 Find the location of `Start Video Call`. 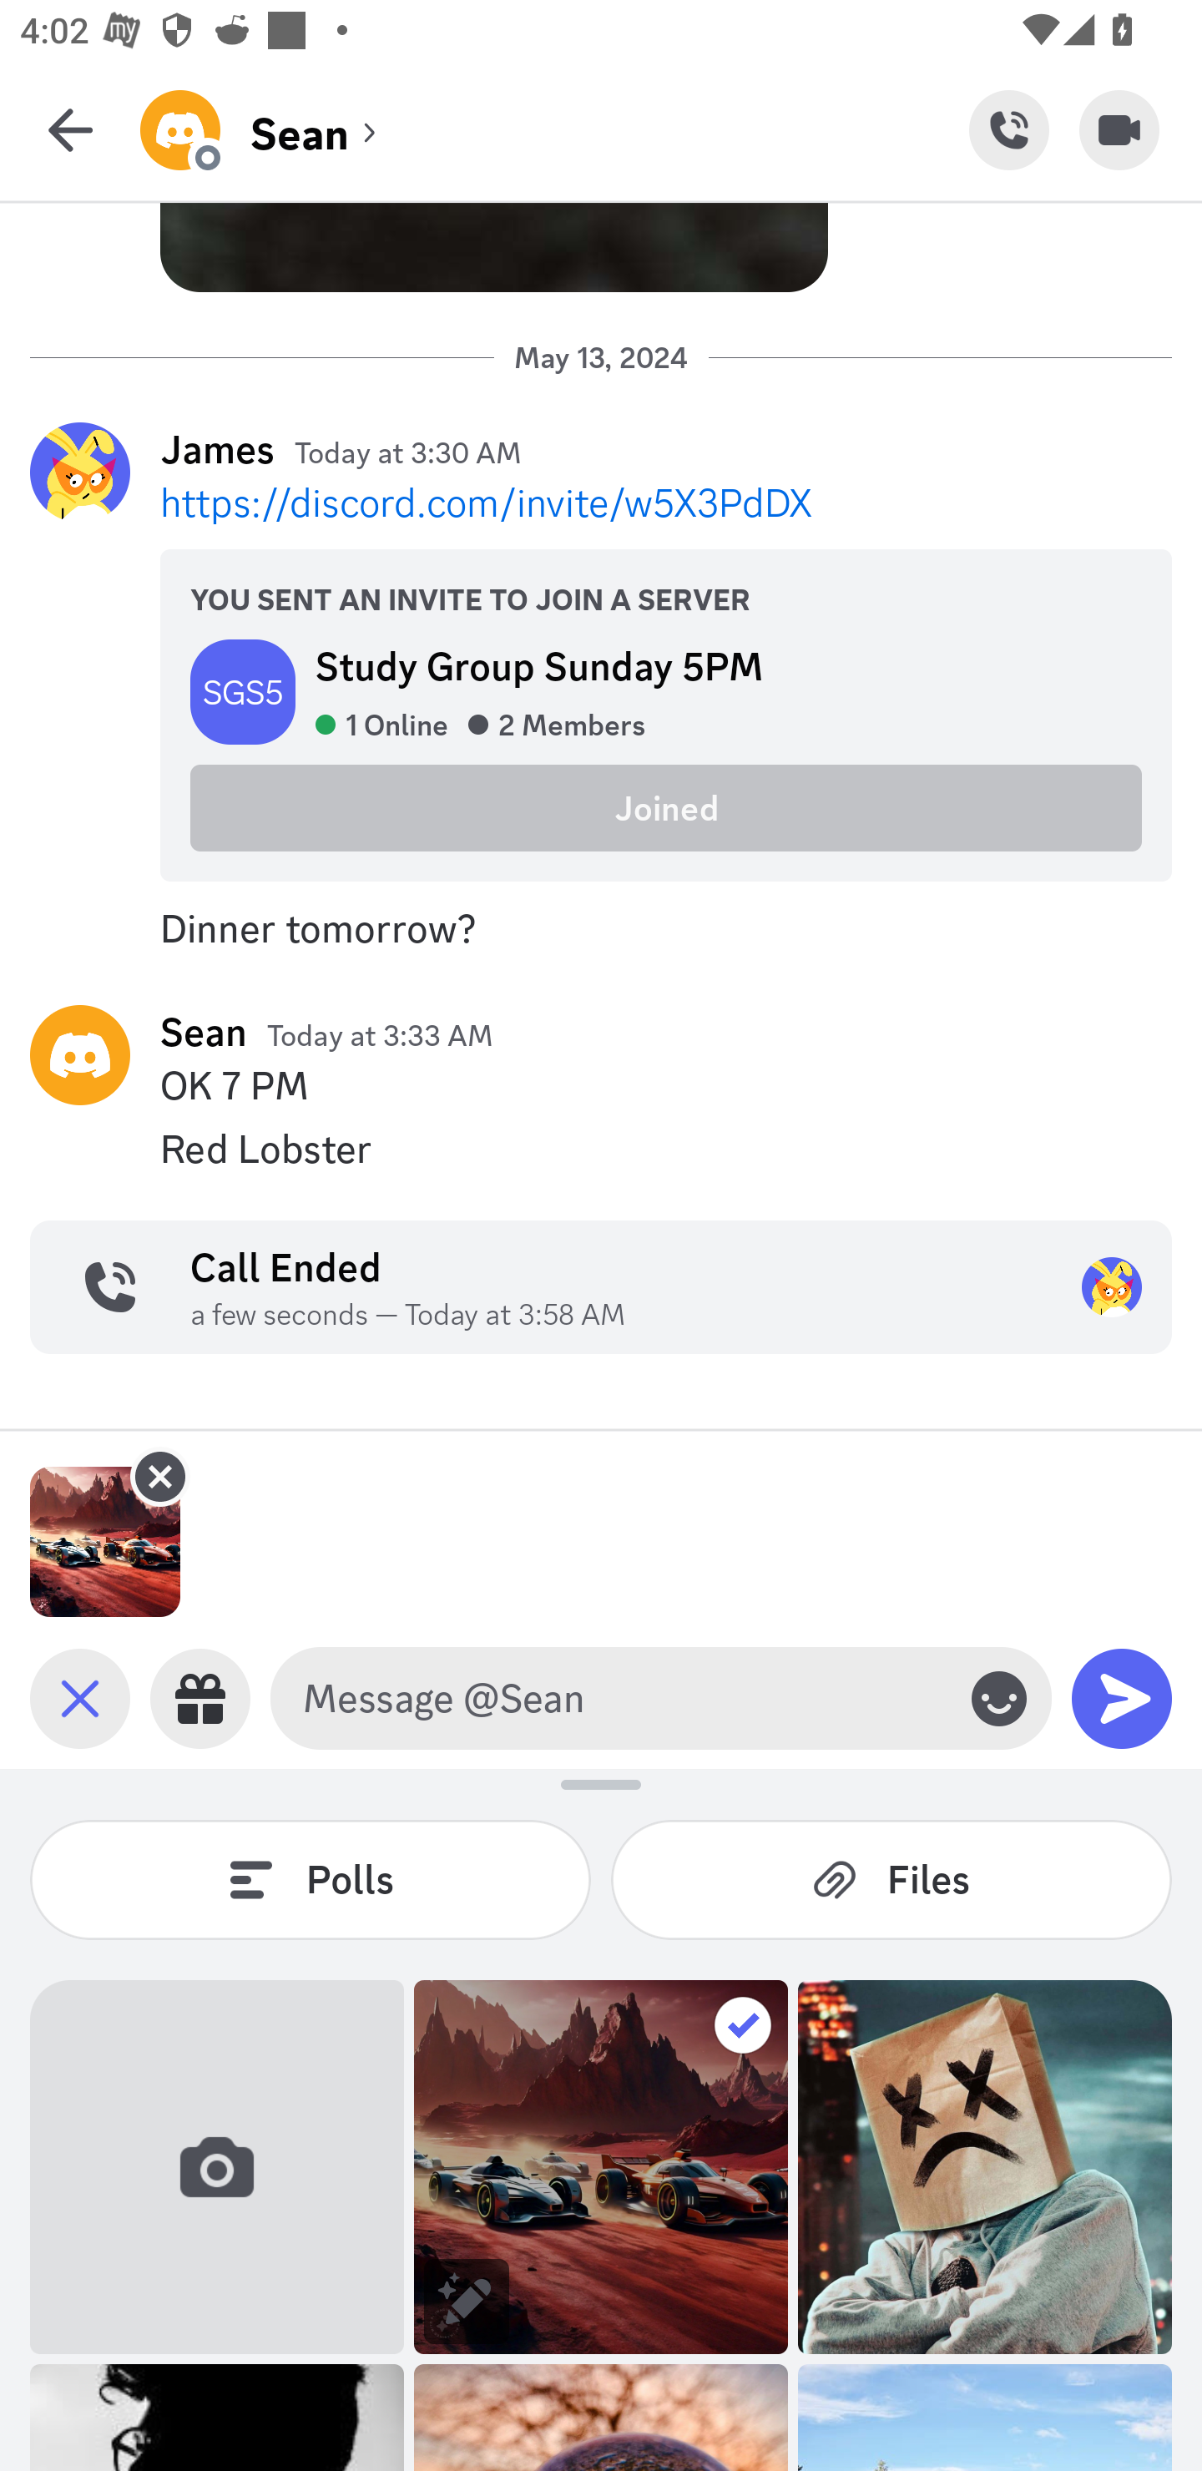

Start Video Call is located at coordinates (1119, 129).